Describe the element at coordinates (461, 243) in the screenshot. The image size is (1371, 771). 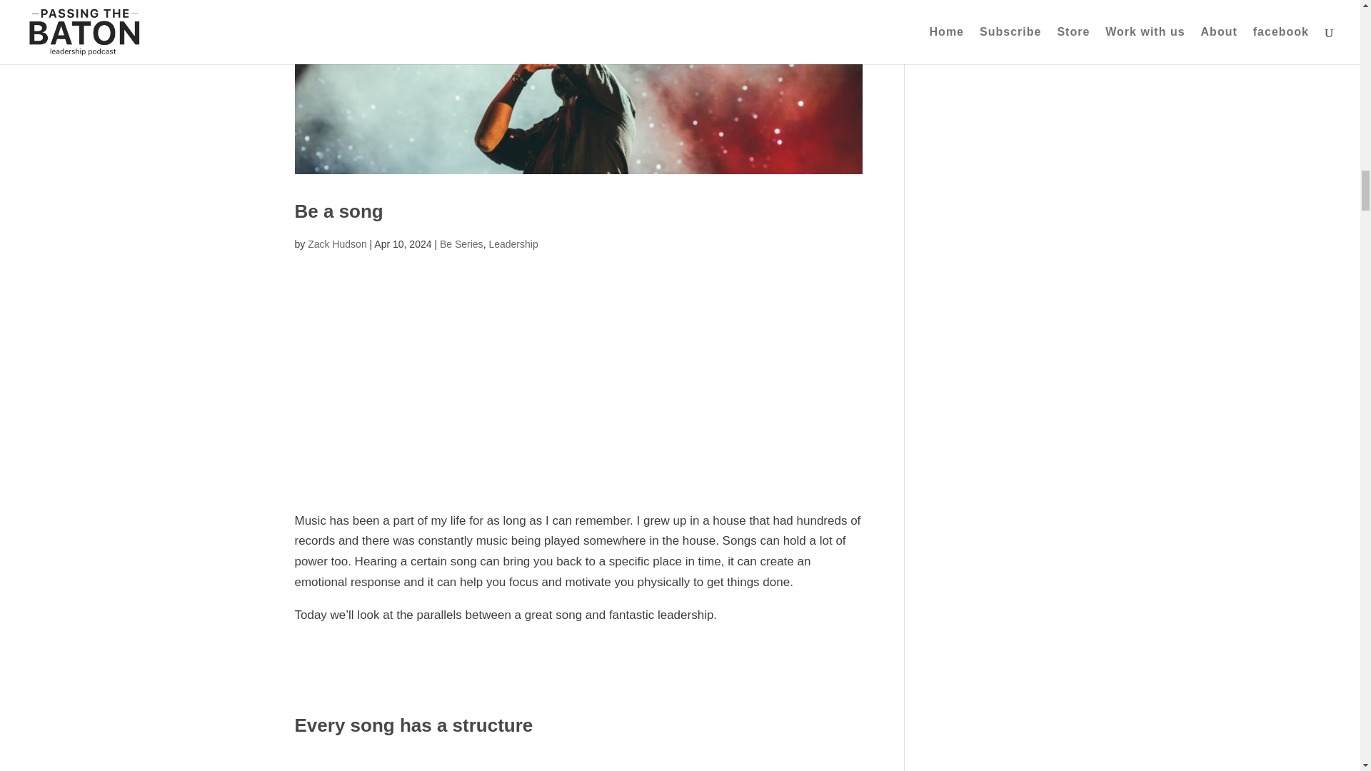
I see `Be Series` at that location.